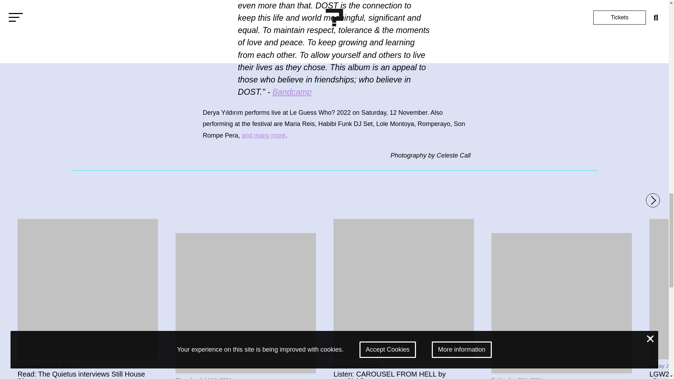 The width and height of the screenshot is (674, 379). I want to click on and many more, so click(264, 135).